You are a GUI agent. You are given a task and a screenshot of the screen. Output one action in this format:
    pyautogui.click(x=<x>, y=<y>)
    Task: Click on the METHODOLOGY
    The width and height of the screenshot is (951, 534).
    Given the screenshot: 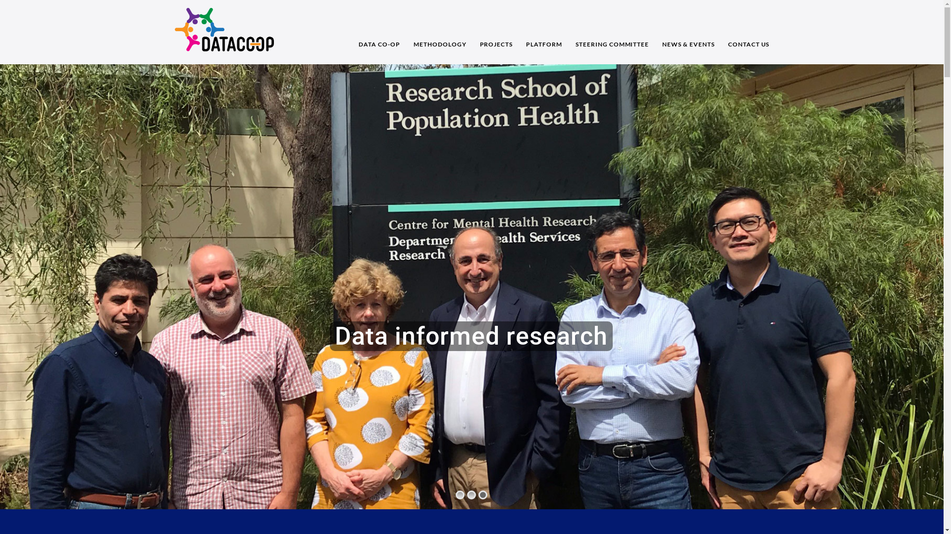 What is the action you would take?
    pyautogui.click(x=440, y=32)
    